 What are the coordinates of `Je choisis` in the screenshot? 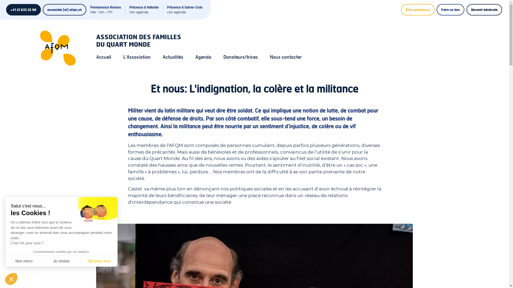 It's located at (61, 261).